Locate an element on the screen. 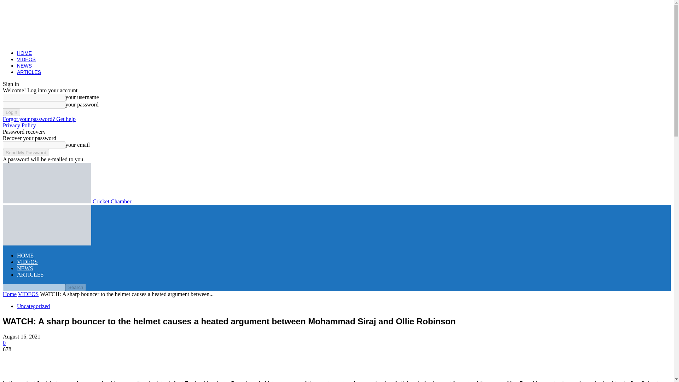 This screenshot has height=382, width=679. VIDEOS is located at coordinates (28, 262).